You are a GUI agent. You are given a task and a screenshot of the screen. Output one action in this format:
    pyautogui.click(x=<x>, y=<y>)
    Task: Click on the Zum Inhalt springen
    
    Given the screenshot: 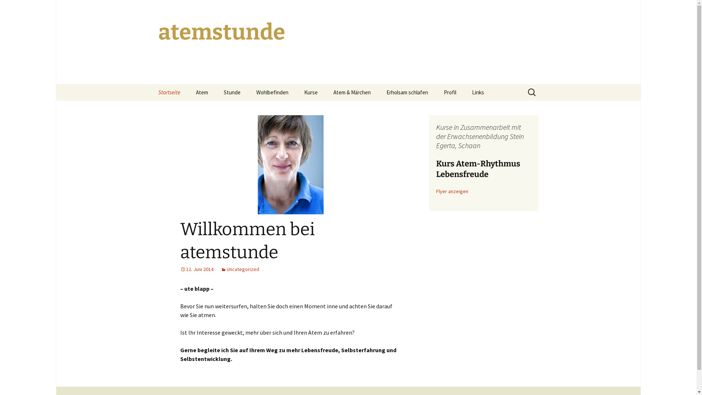 What is the action you would take?
    pyautogui.click(x=151, y=84)
    